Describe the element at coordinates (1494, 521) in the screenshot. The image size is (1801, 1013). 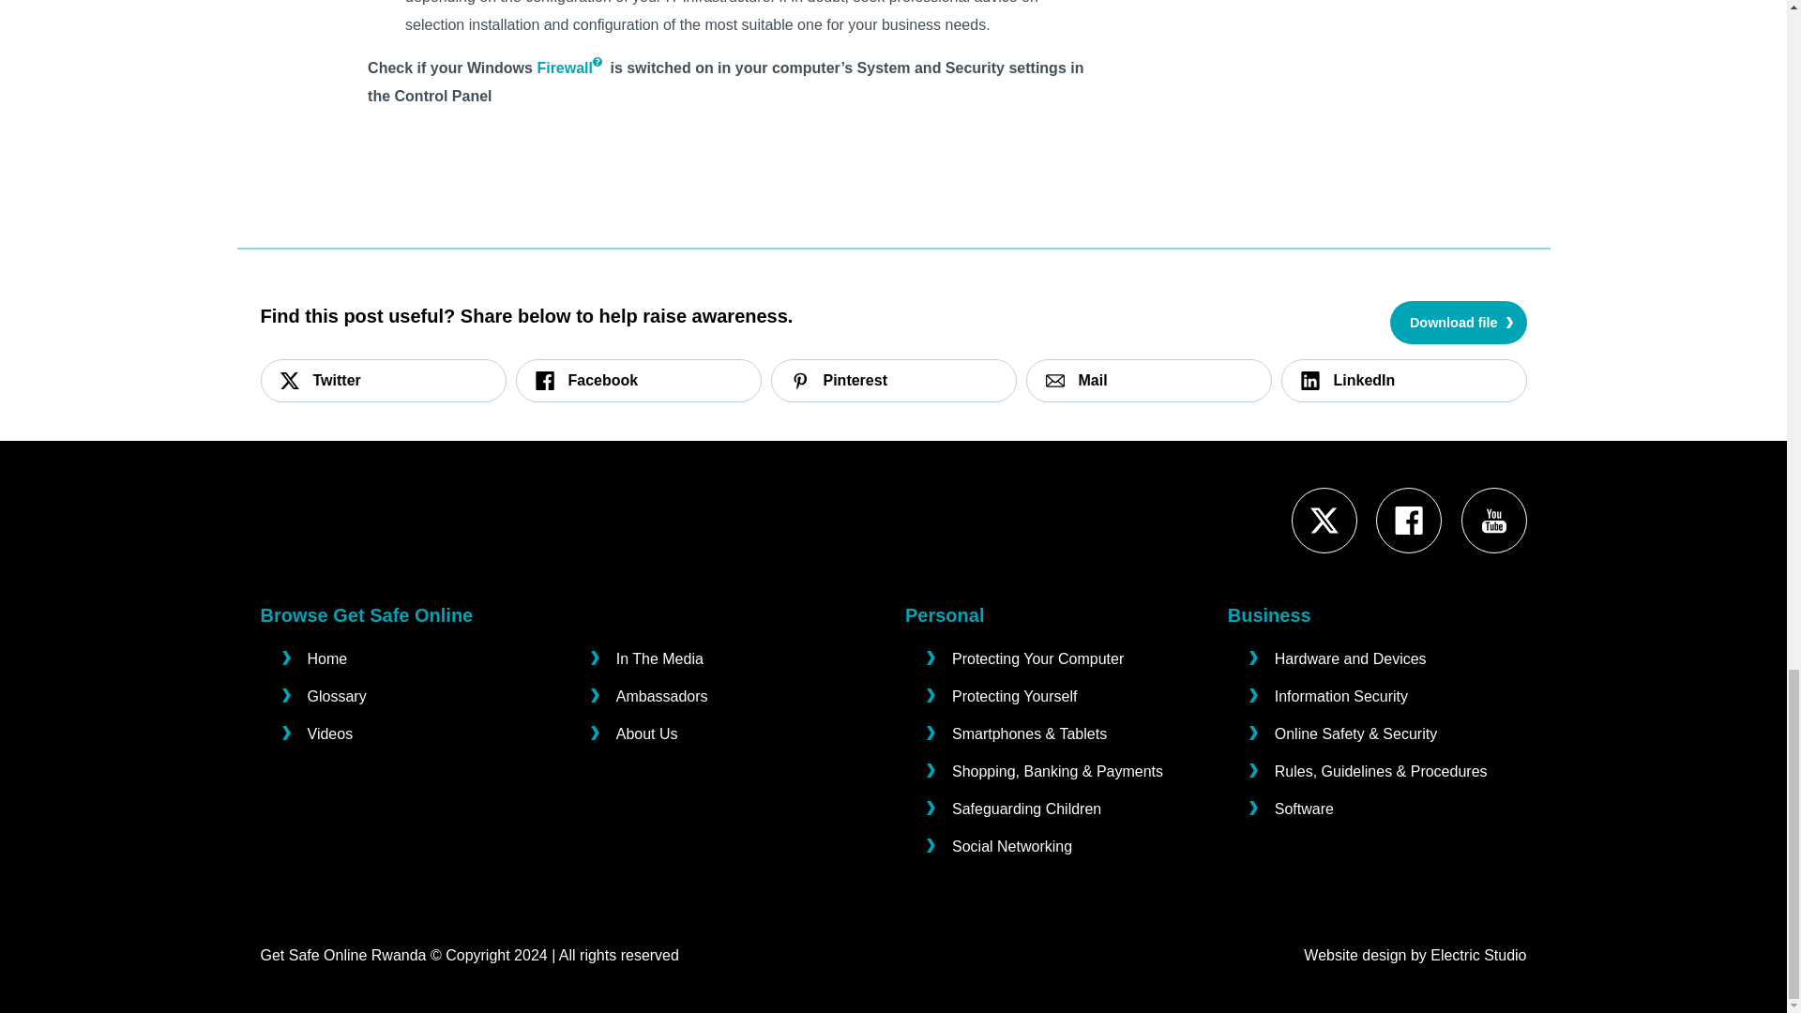
I see `Get Safe Online Rwanda youtube` at that location.